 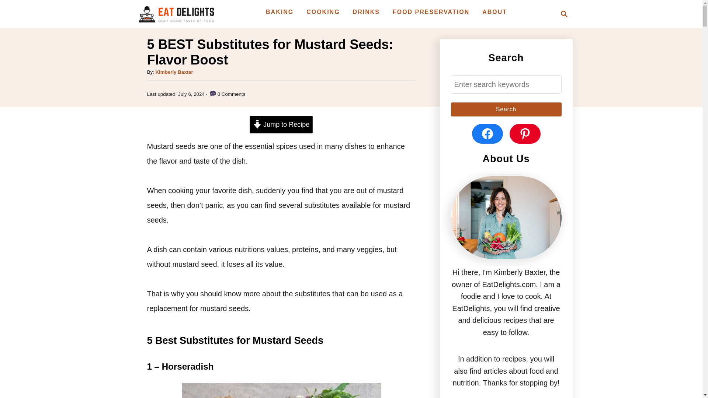 What do you see at coordinates (564, 14) in the screenshot?
I see `Magnifying Glass` at bounding box center [564, 14].